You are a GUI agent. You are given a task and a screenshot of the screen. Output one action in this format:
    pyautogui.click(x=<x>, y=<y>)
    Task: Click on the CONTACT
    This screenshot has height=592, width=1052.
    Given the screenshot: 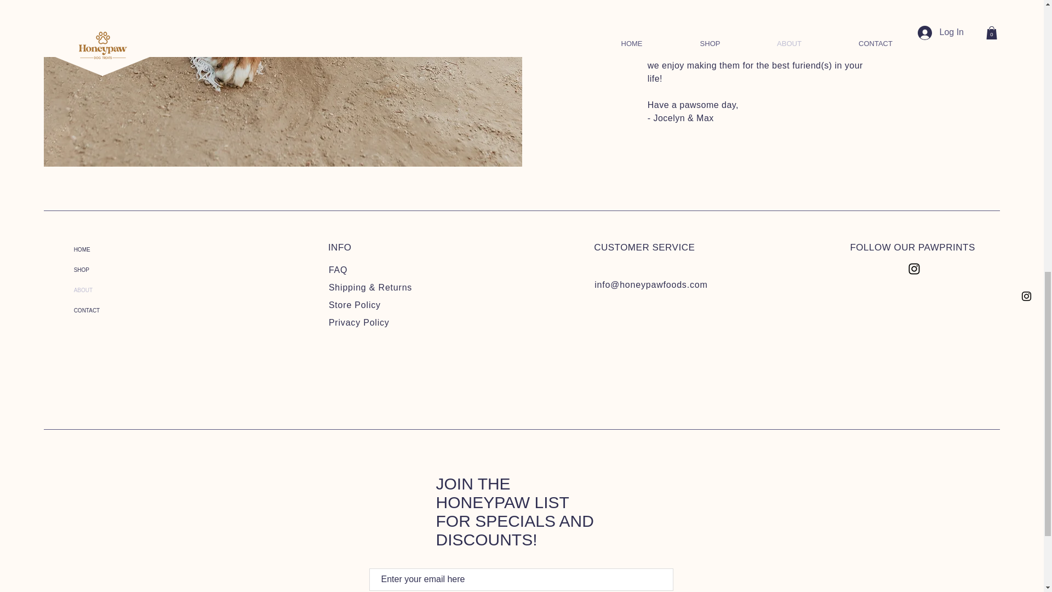 What is the action you would take?
    pyautogui.click(x=121, y=310)
    